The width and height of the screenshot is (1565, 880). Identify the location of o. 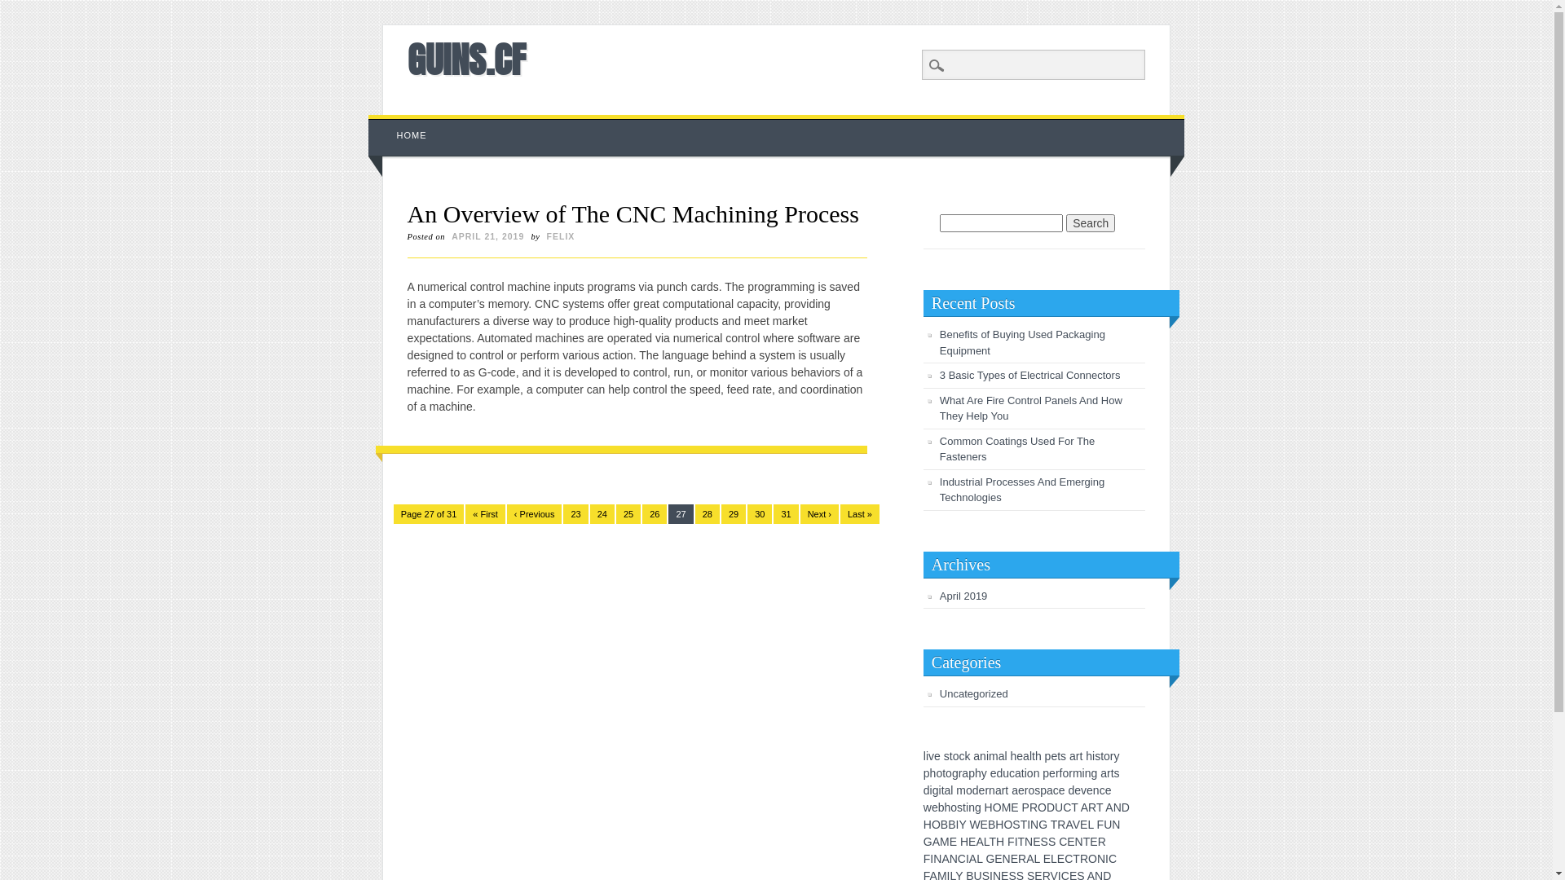
(1065, 773).